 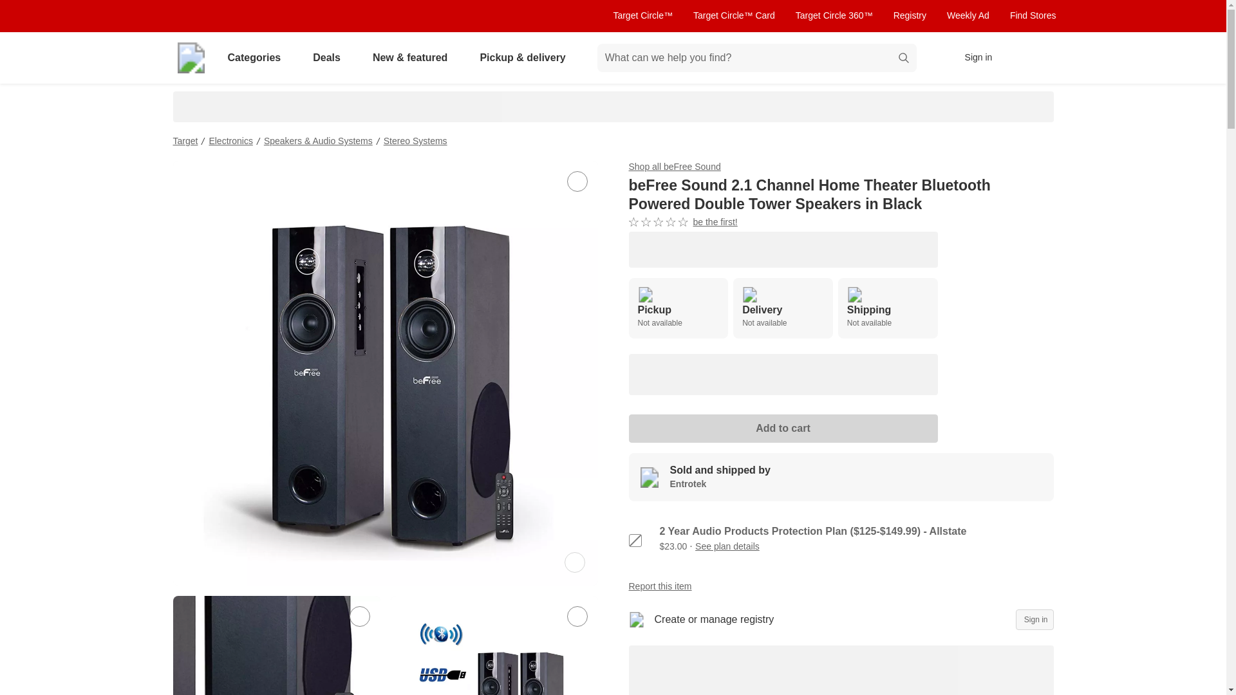 What do you see at coordinates (256, 58) in the screenshot?
I see `Find Stores` at bounding box center [256, 58].